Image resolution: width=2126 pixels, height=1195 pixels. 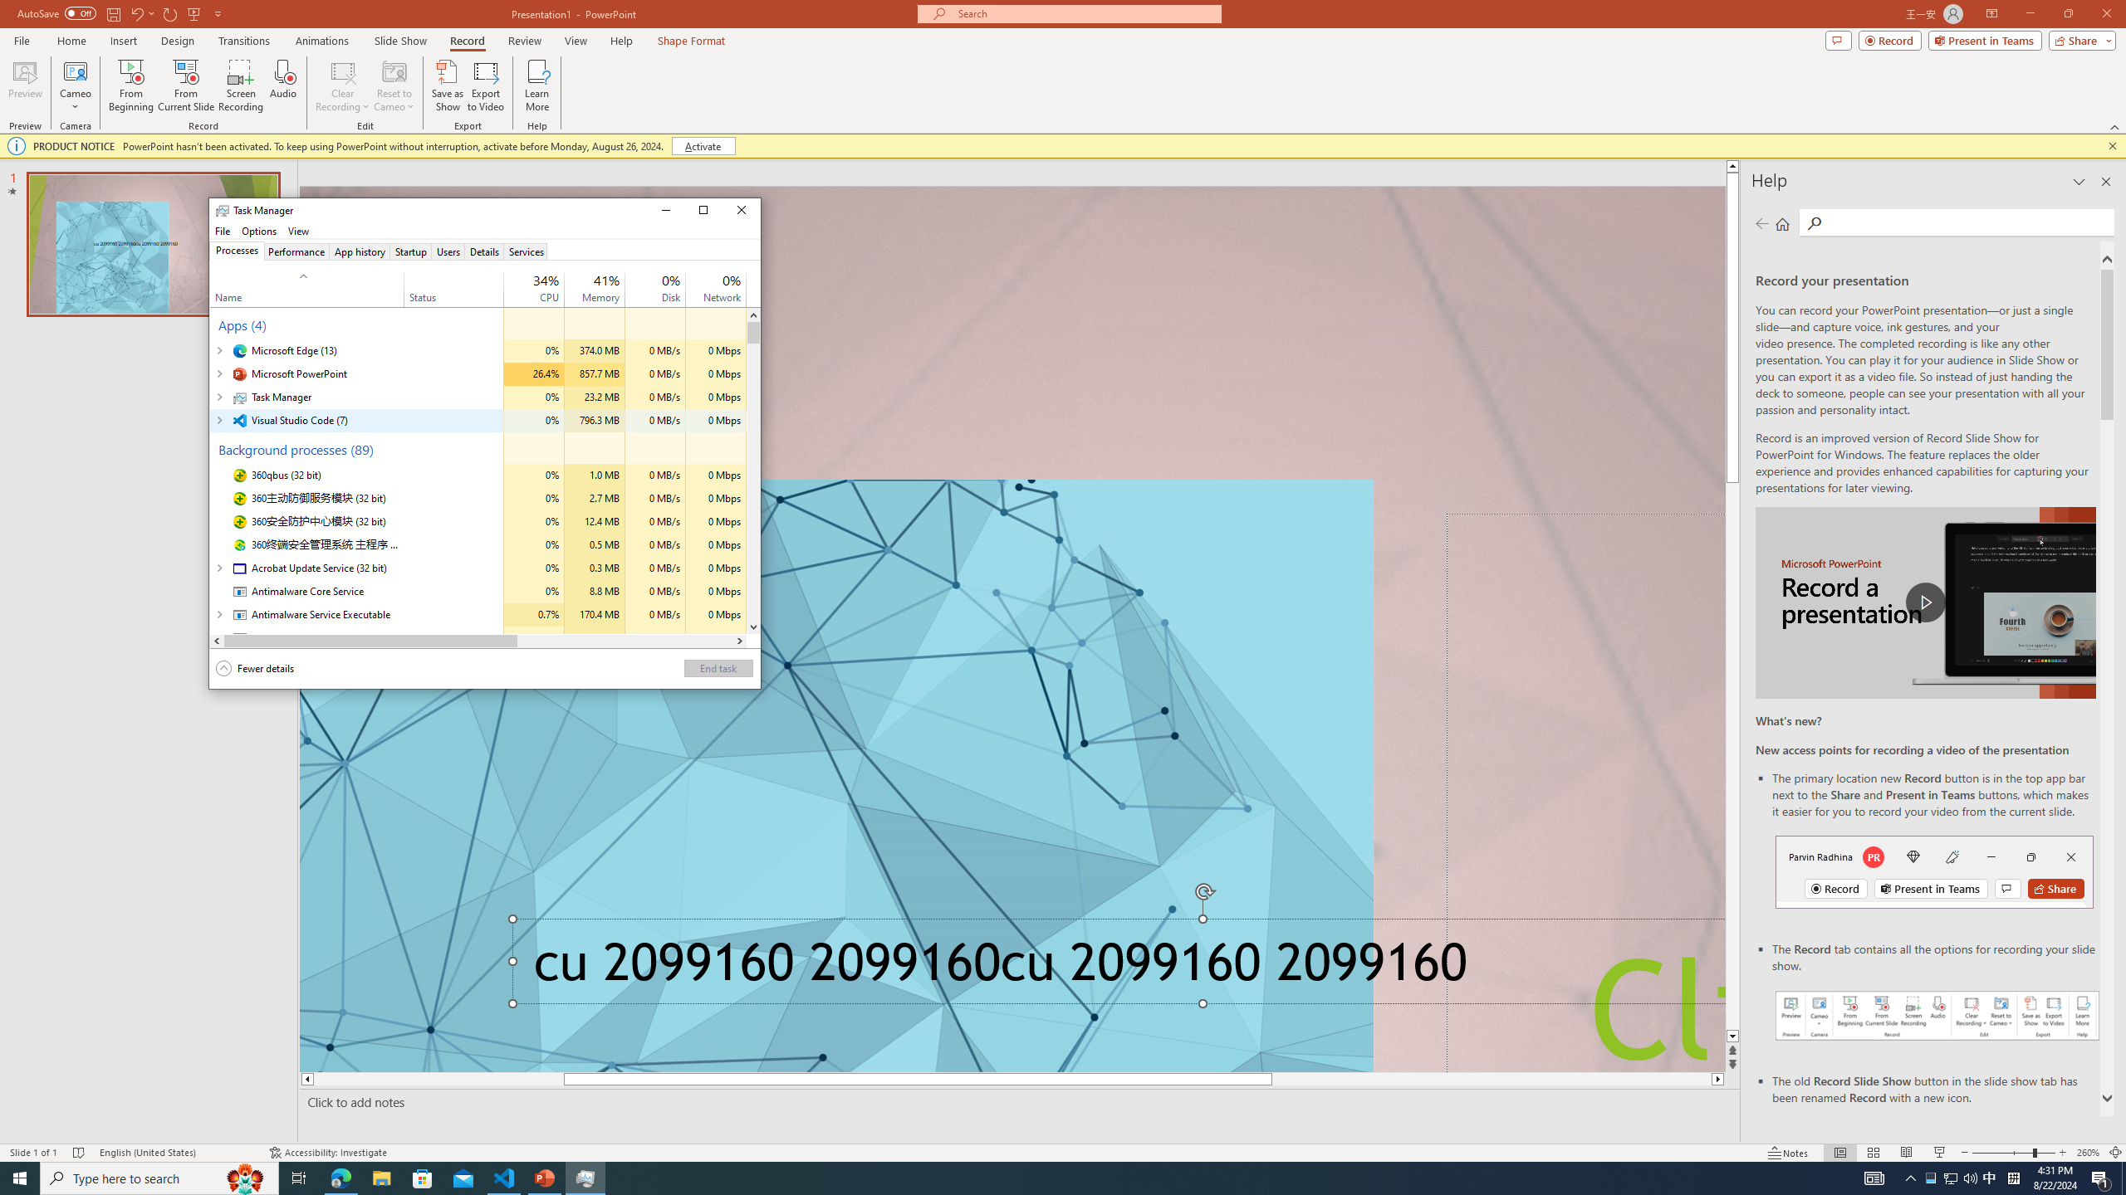 What do you see at coordinates (237, 251) in the screenshot?
I see `Processes` at bounding box center [237, 251].